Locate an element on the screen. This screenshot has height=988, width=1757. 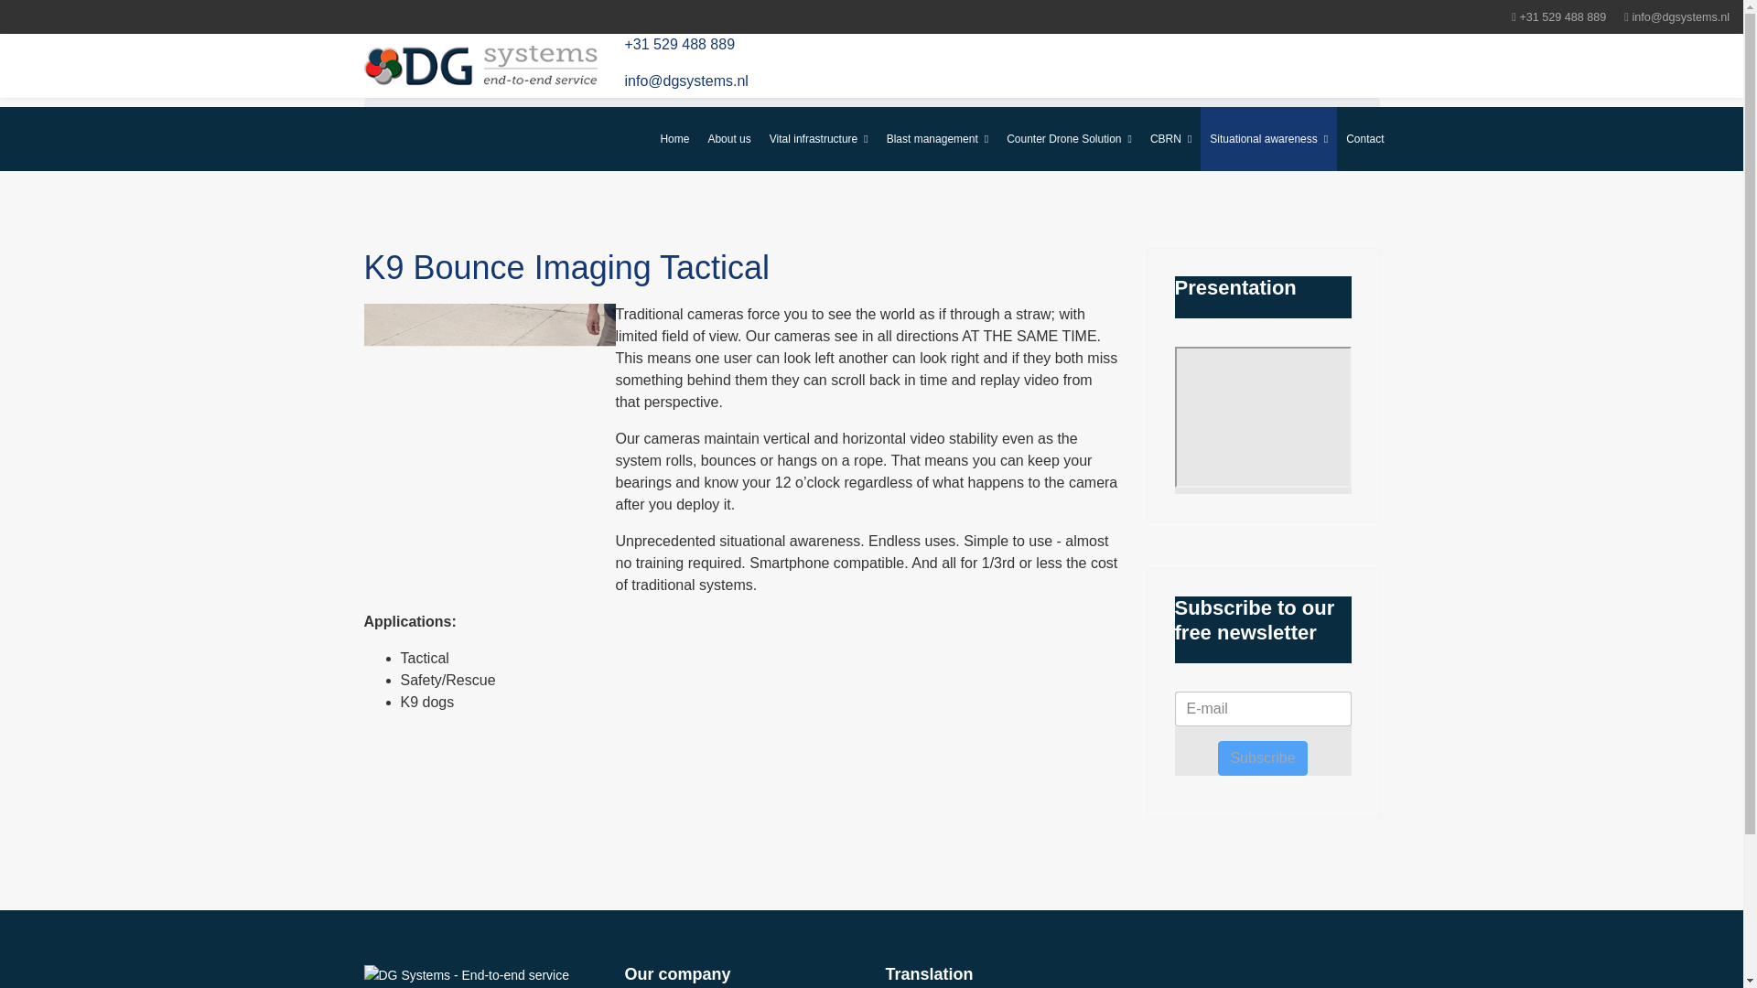
Situational awareness is located at coordinates (1268, 138).